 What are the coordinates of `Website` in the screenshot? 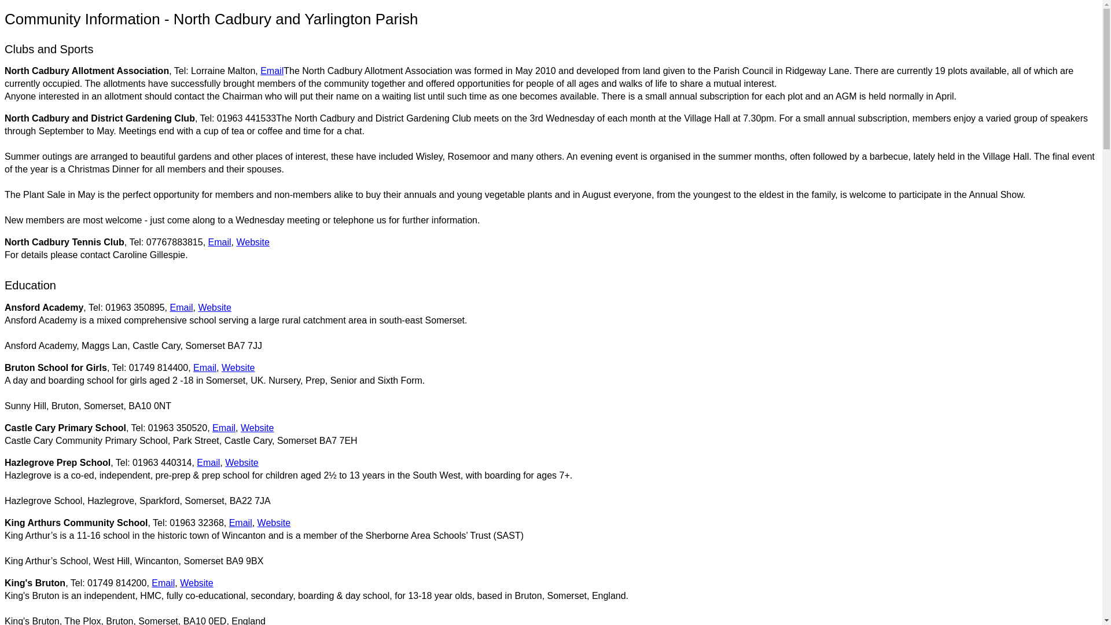 It's located at (214, 307).